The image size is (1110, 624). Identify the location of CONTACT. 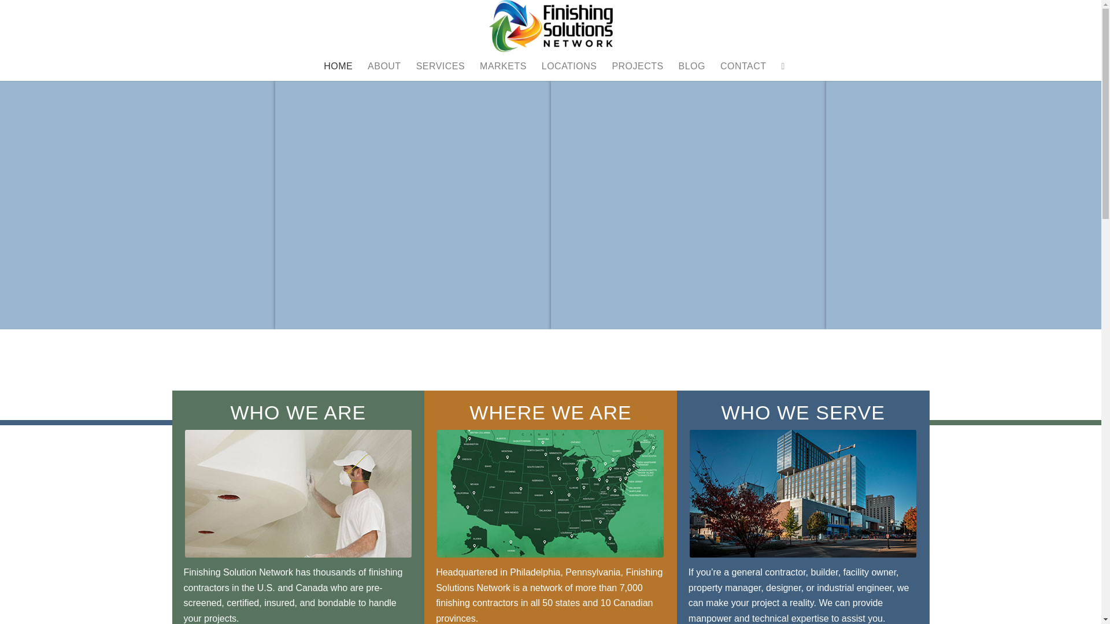
(743, 66).